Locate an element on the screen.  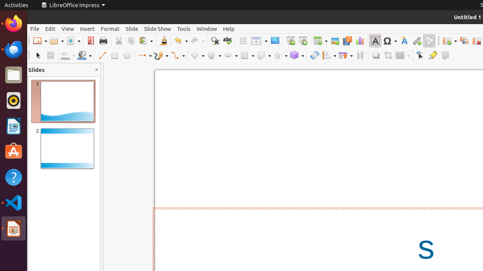
Grid is located at coordinates (243, 41).